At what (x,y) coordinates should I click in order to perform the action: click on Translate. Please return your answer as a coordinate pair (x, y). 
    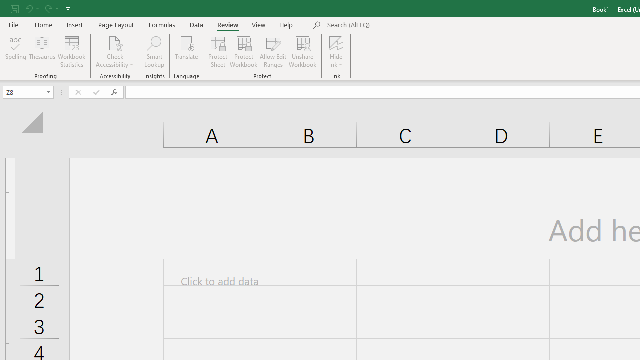
    Looking at the image, I should click on (187, 52).